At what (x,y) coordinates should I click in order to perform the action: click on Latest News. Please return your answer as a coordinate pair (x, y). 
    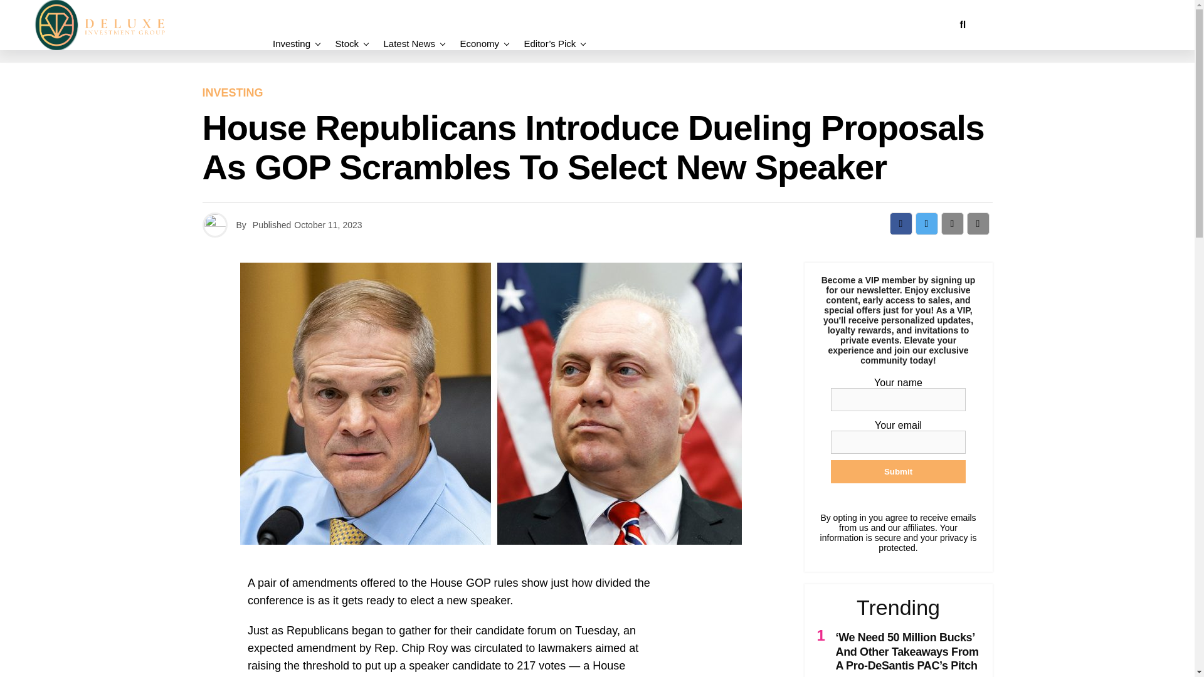
    Looking at the image, I should click on (409, 43).